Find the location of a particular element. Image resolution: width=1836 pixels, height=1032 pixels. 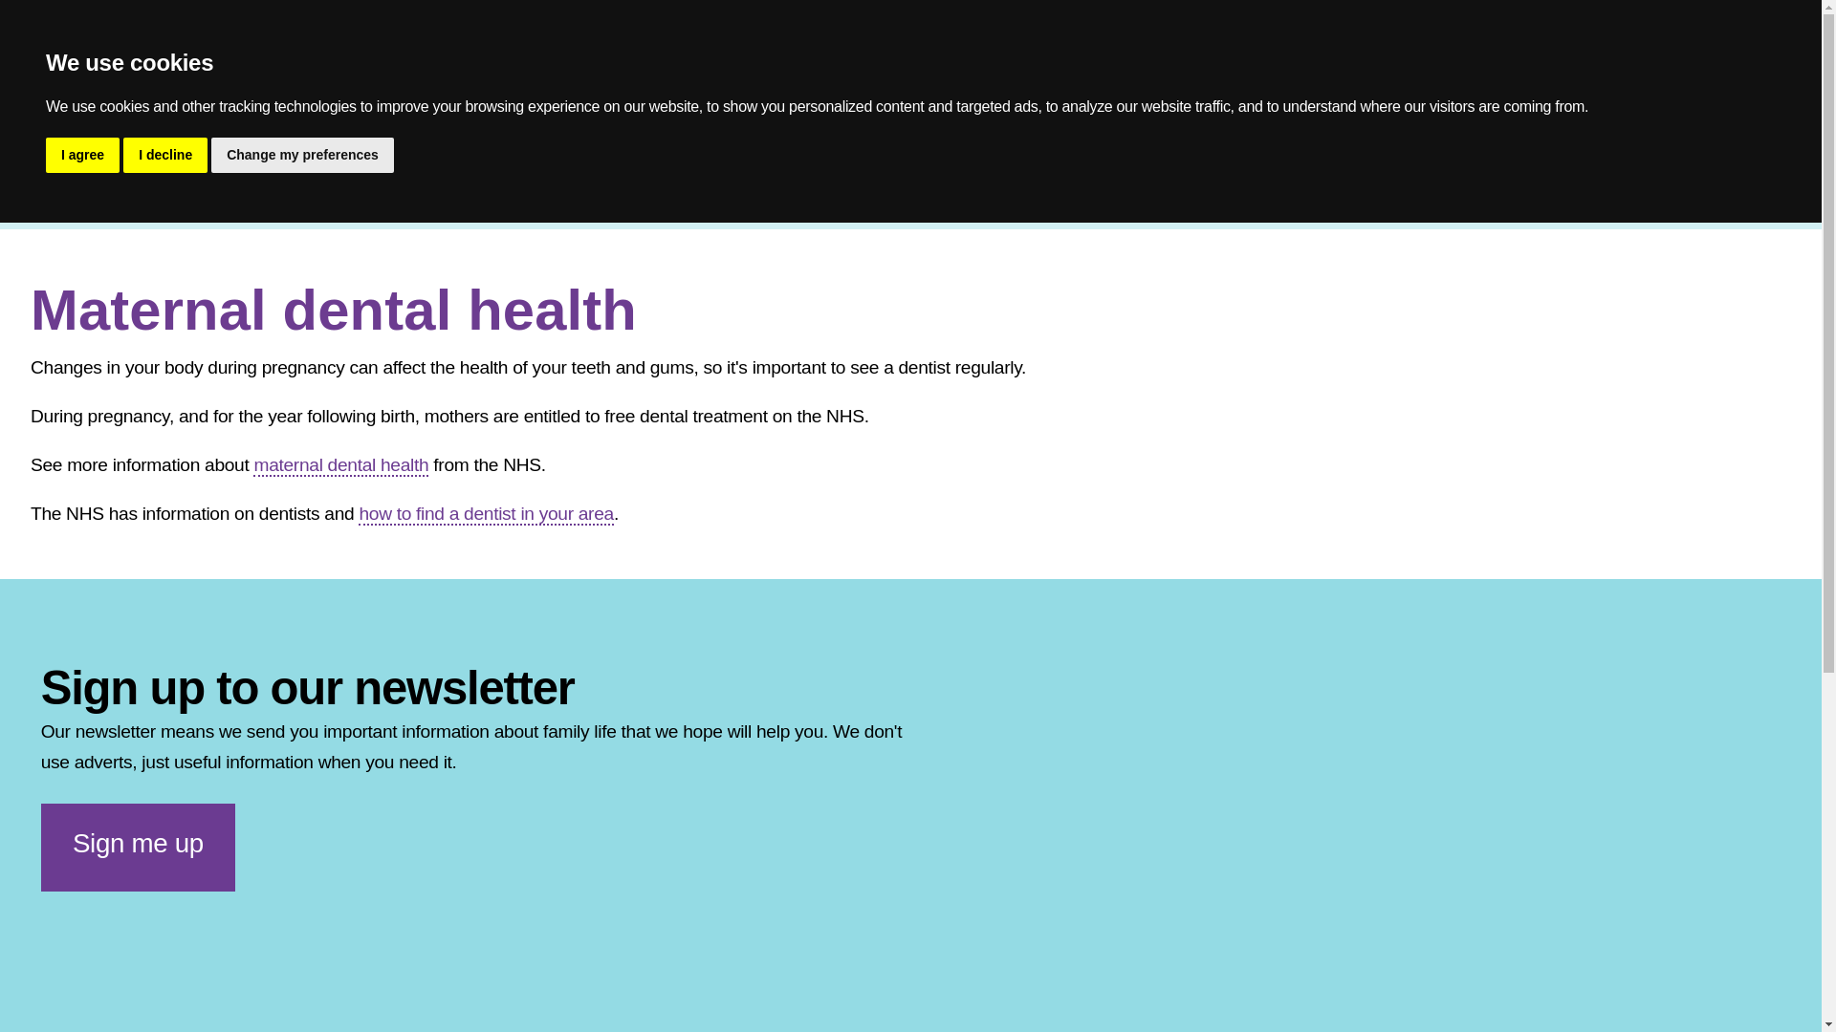

Activities and services is located at coordinates (417, 145).